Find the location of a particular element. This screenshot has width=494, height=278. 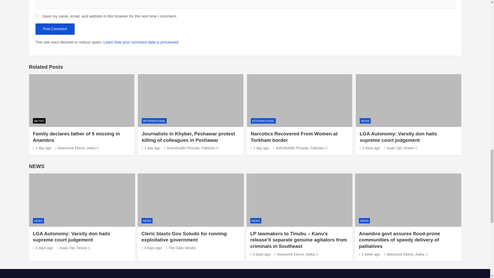

Family declares father of 5 missing in Anambra is located at coordinates (42, 148).